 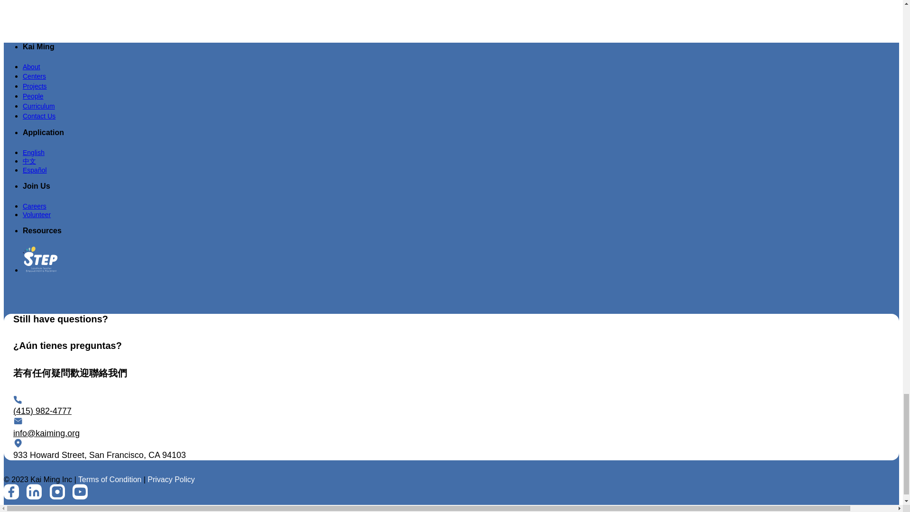 What do you see at coordinates (34, 76) in the screenshot?
I see `Centers` at bounding box center [34, 76].